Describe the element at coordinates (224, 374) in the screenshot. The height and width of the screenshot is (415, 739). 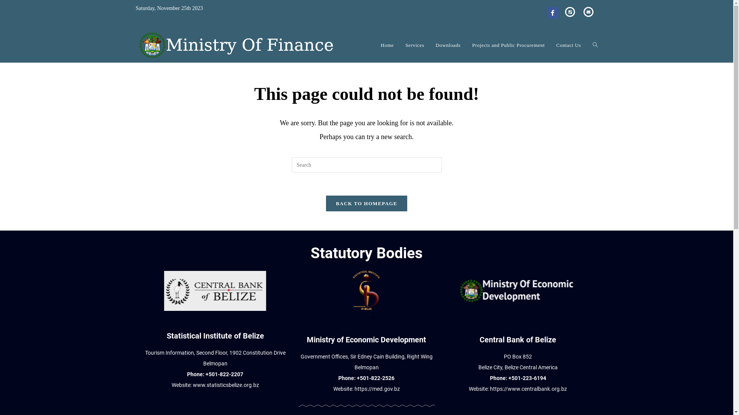
I see `+501-822-2207` at that location.